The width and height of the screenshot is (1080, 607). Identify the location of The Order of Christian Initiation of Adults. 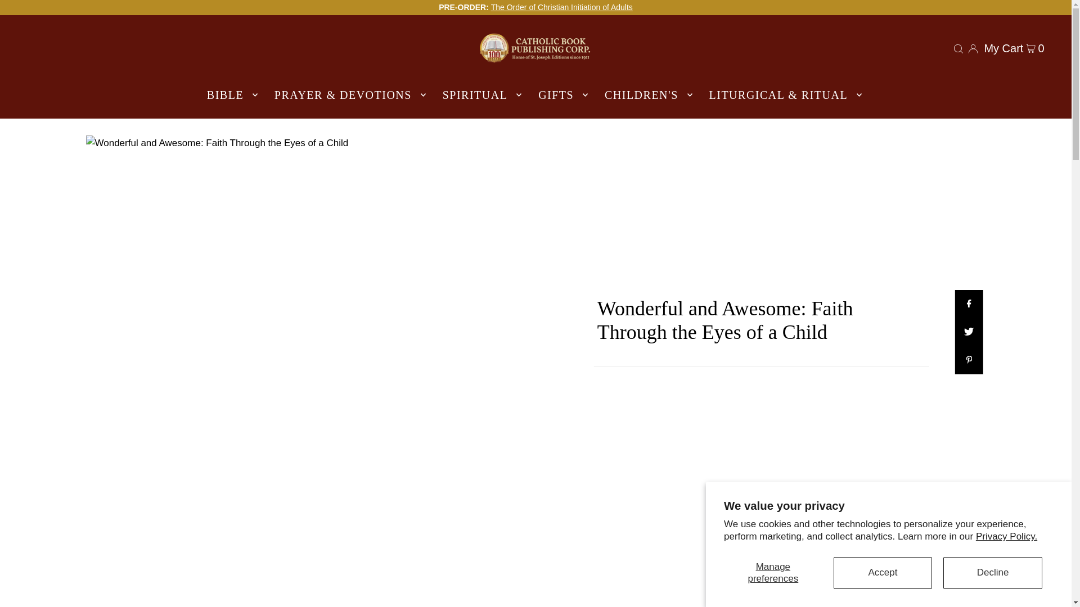
(562, 7).